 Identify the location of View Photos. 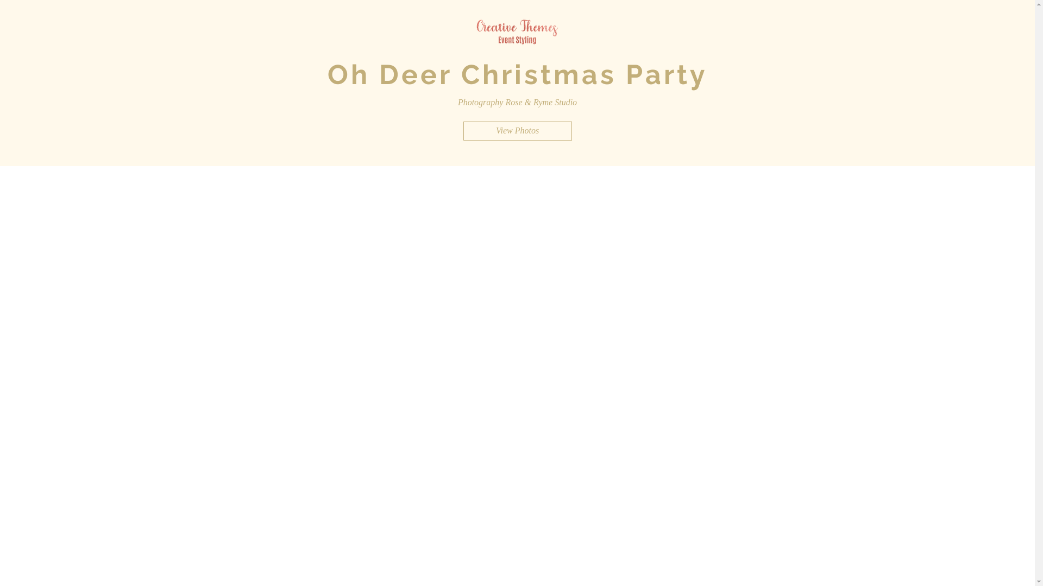
(517, 131).